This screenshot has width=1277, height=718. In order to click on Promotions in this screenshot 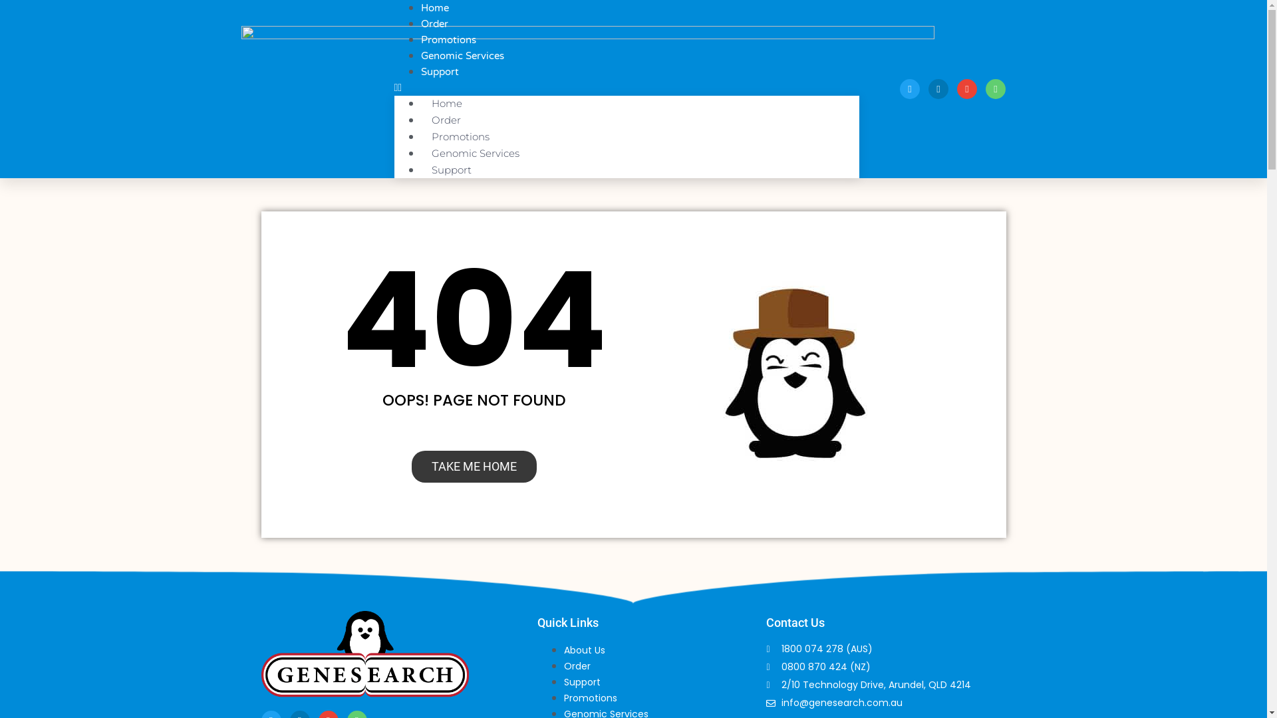, I will do `click(460, 137)`.